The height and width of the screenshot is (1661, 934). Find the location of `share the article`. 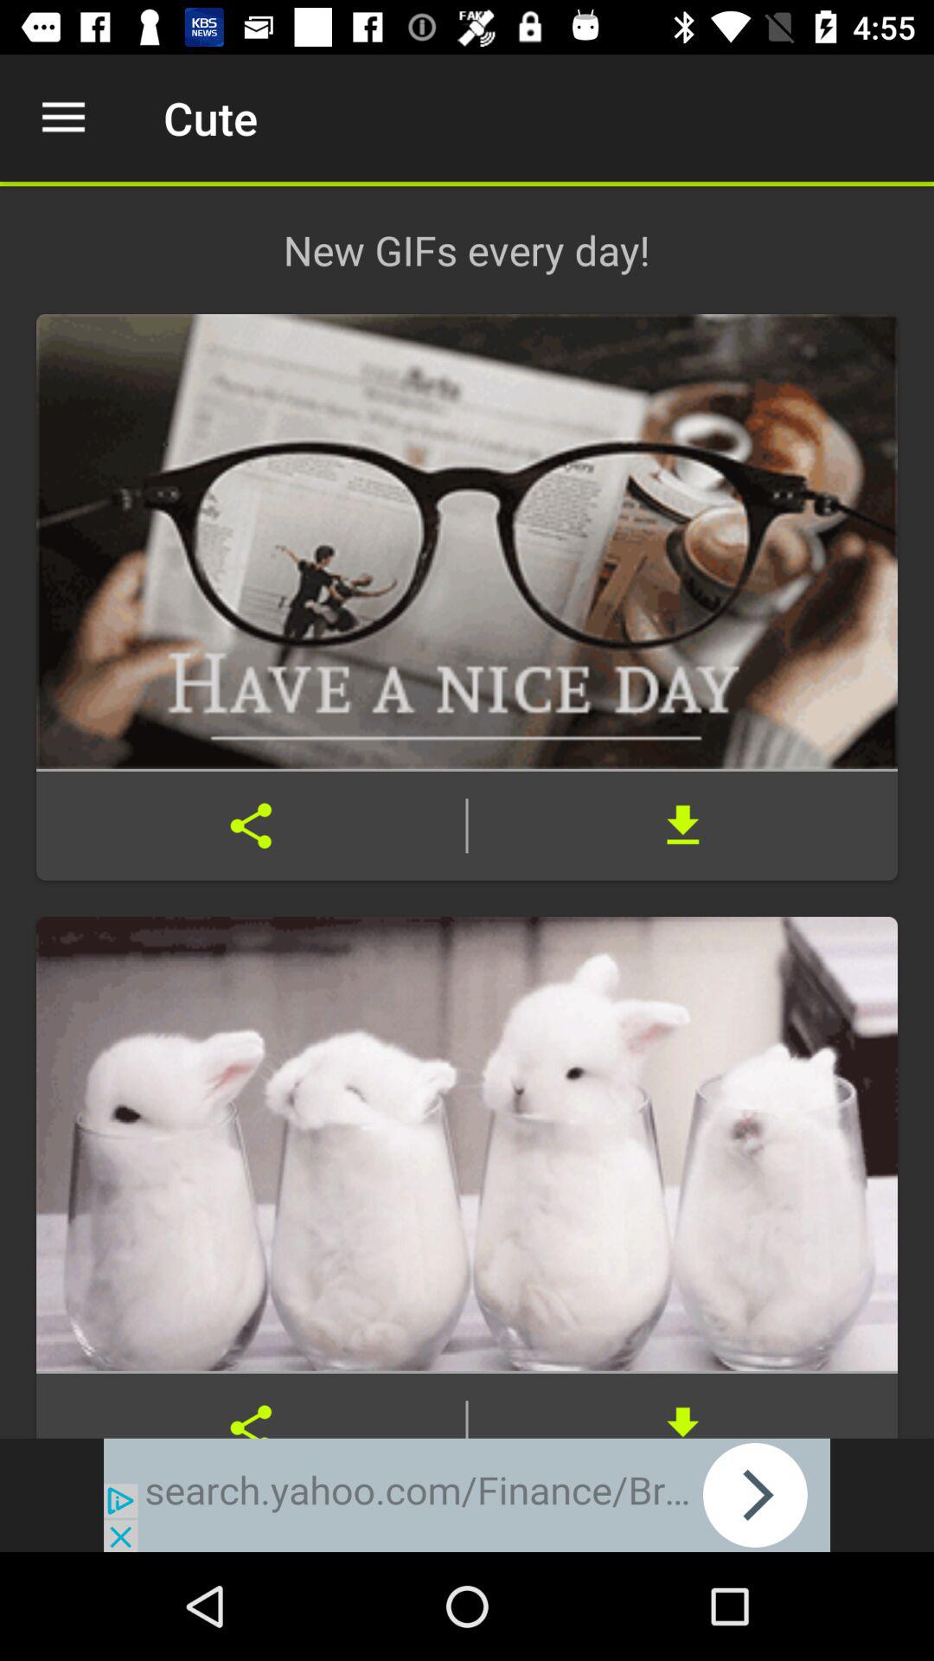

share the article is located at coordinates (251, 825).